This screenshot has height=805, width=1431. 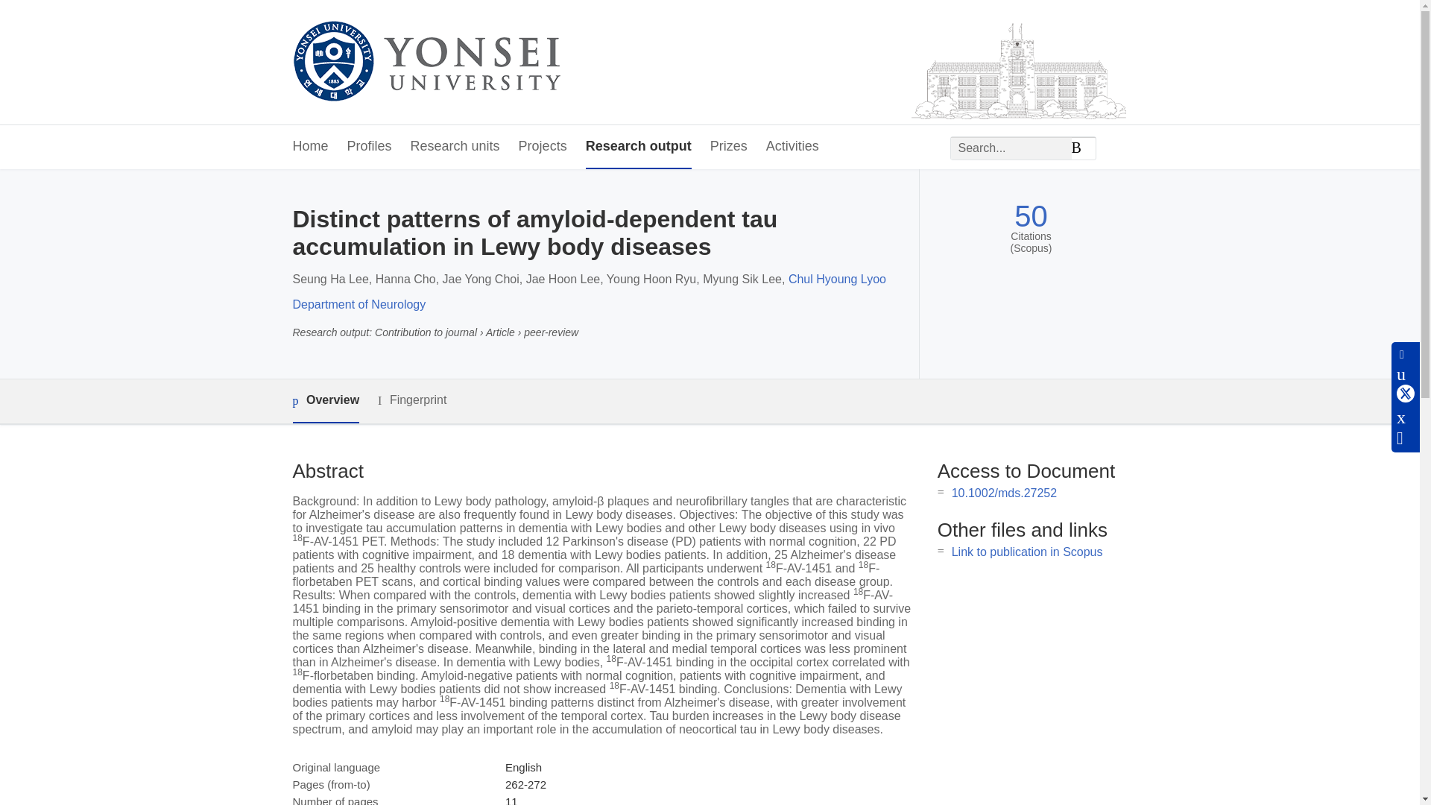 I want to click on Activities, so click(x=792, y=147).